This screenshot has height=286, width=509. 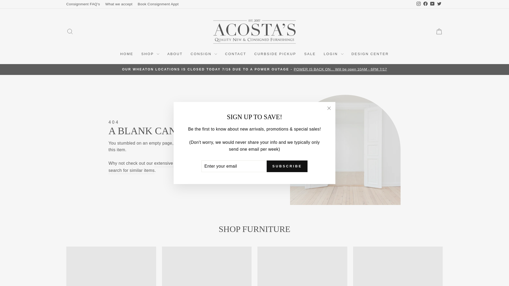 I want to click on instagram, so click(x=418, y=4).